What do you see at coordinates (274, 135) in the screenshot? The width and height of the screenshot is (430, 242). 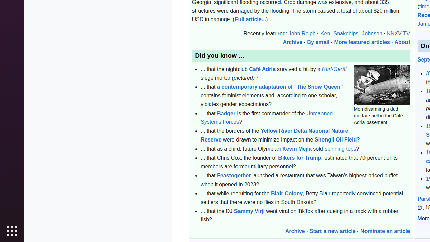 I see `Yellow River Delta National Nature Reserve` at bounding box center [274, 135].